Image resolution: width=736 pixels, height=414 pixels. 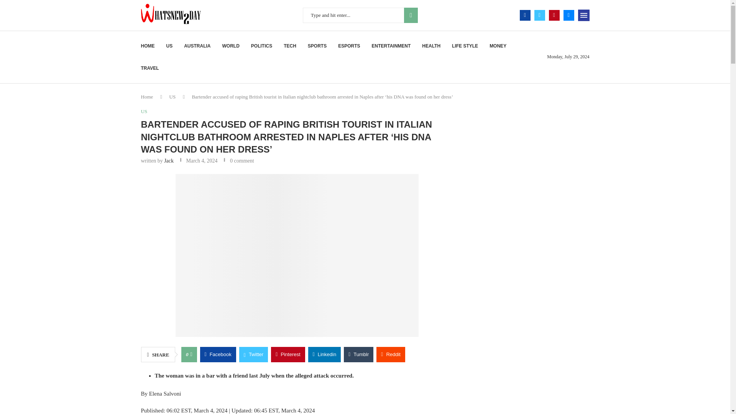 I want to click on SEARCH, so click(x=411, y=15).